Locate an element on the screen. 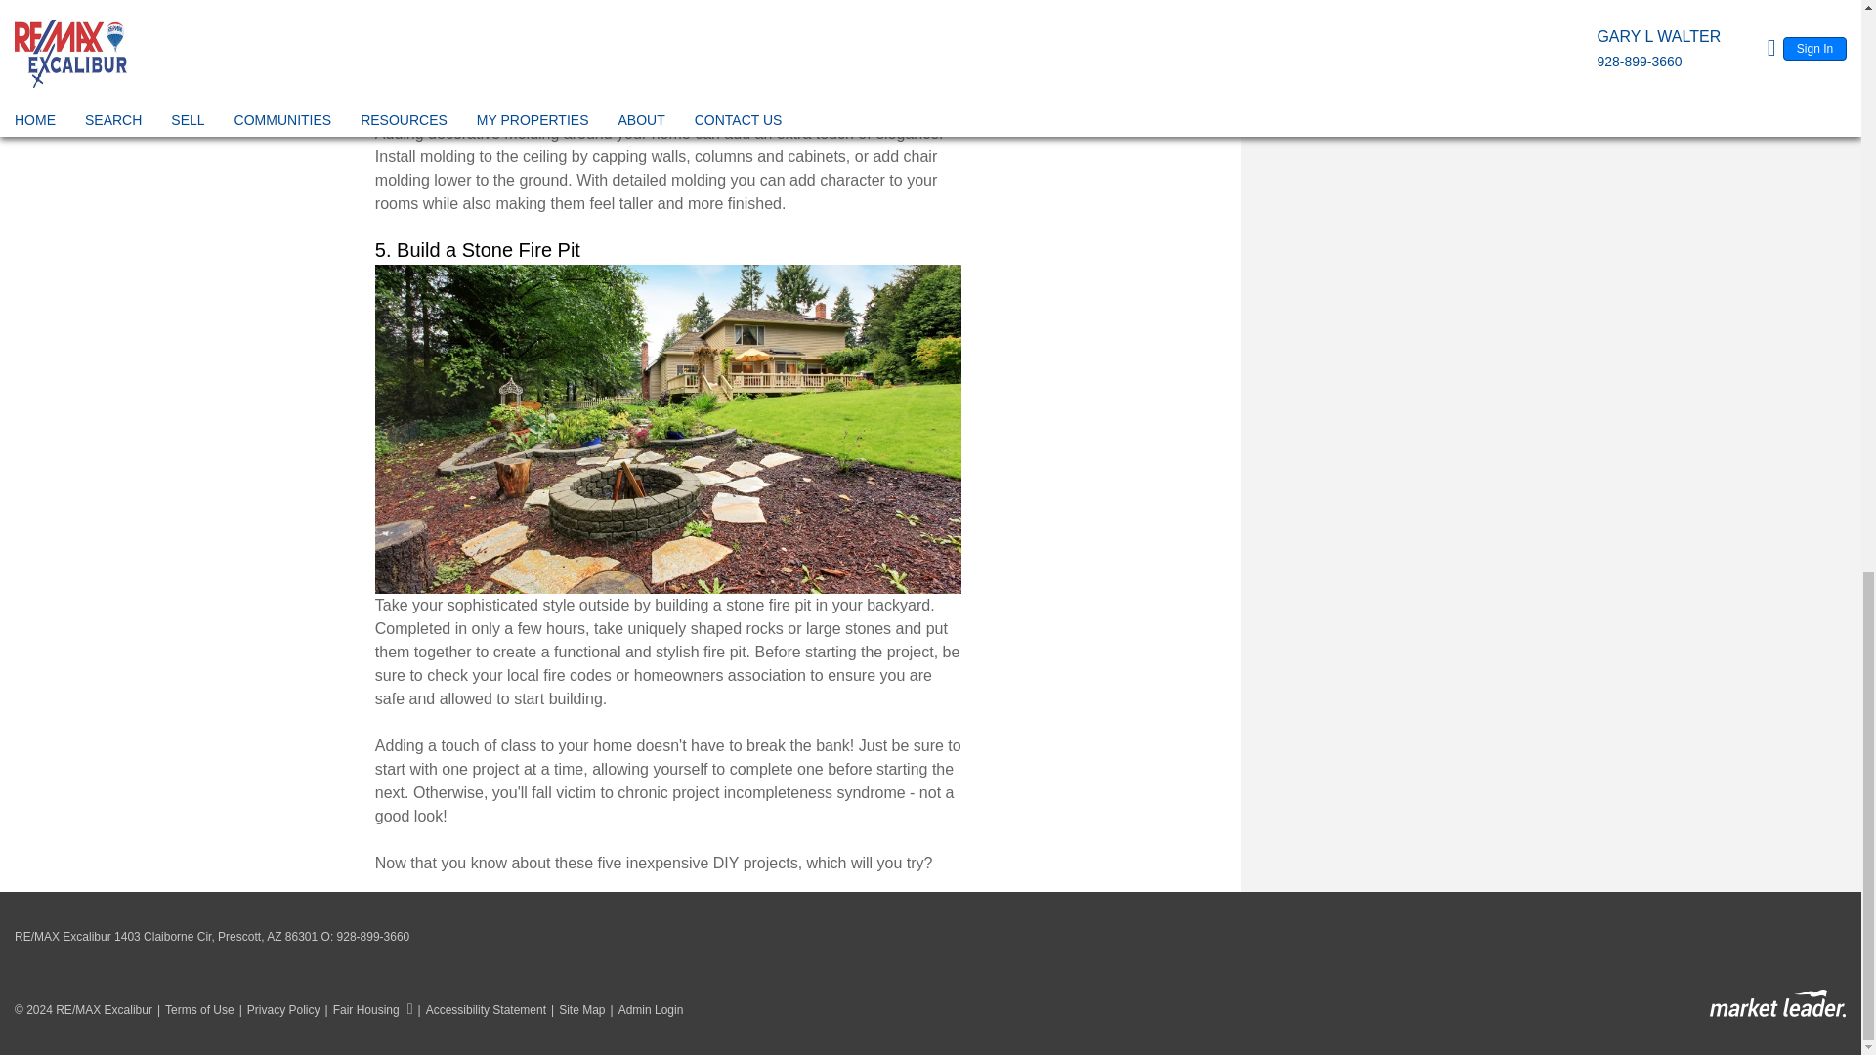  928-899-3660 is located at coordinates (373, 936).